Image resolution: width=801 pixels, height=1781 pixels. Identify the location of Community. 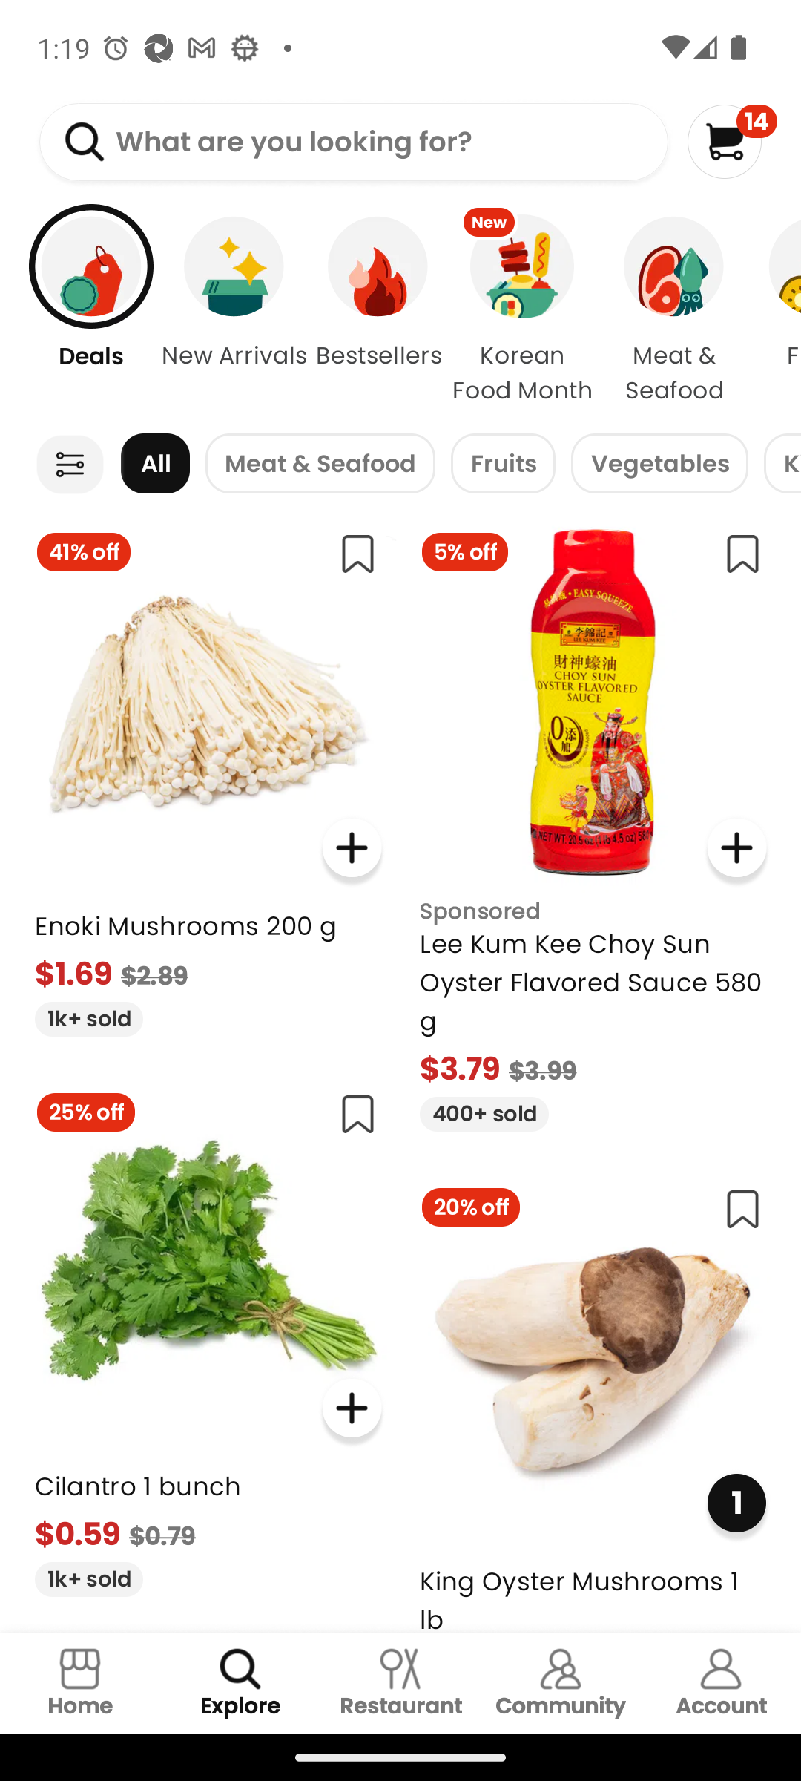
(561, 1683).